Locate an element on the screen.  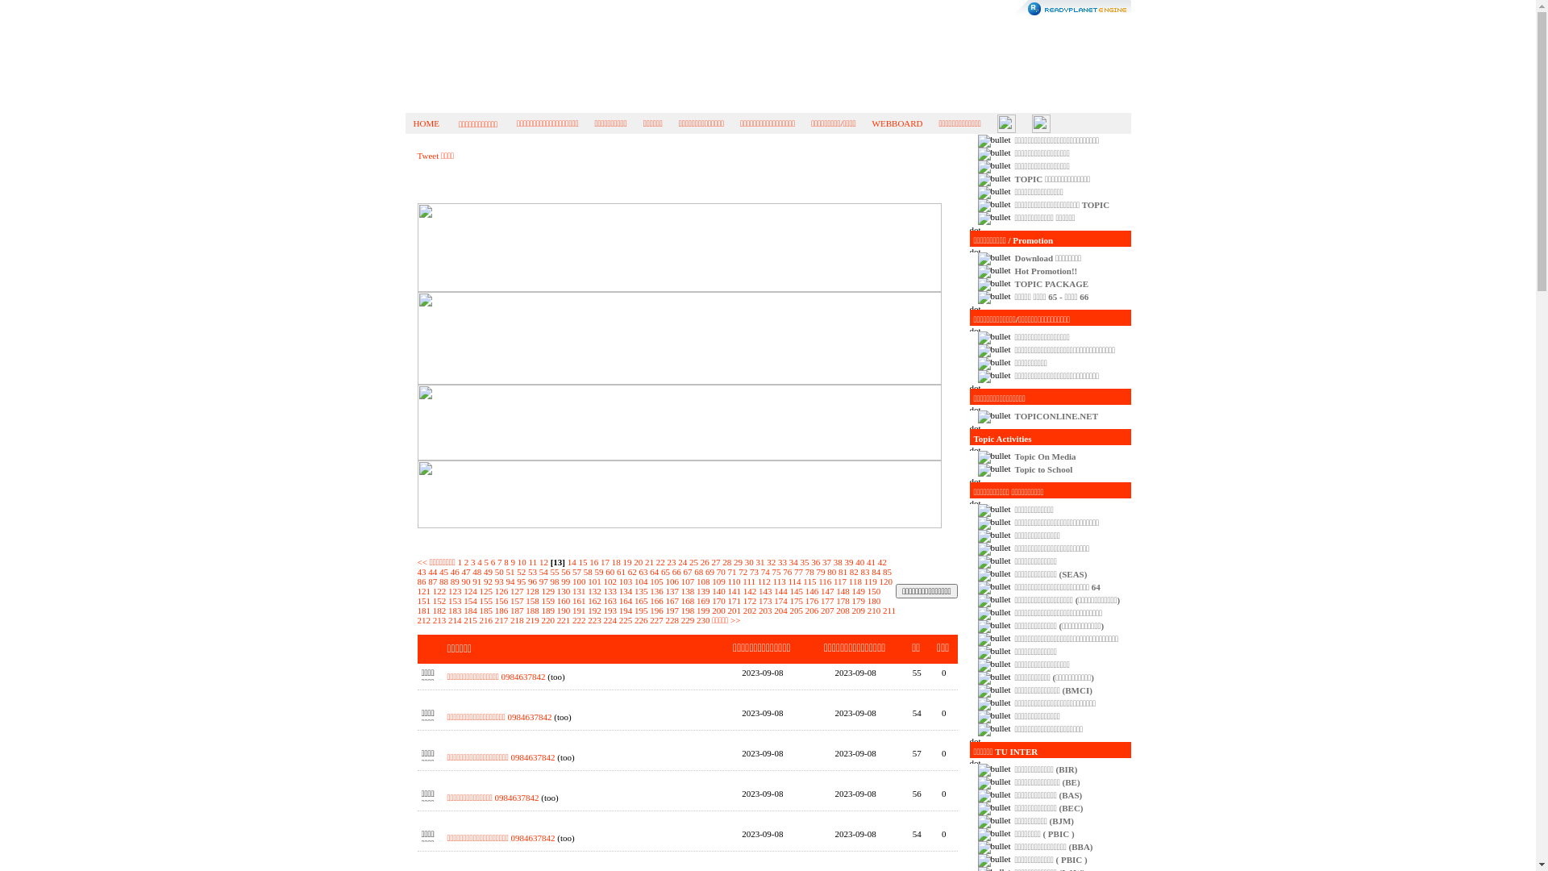
86 is located at coordinates (422, 581).